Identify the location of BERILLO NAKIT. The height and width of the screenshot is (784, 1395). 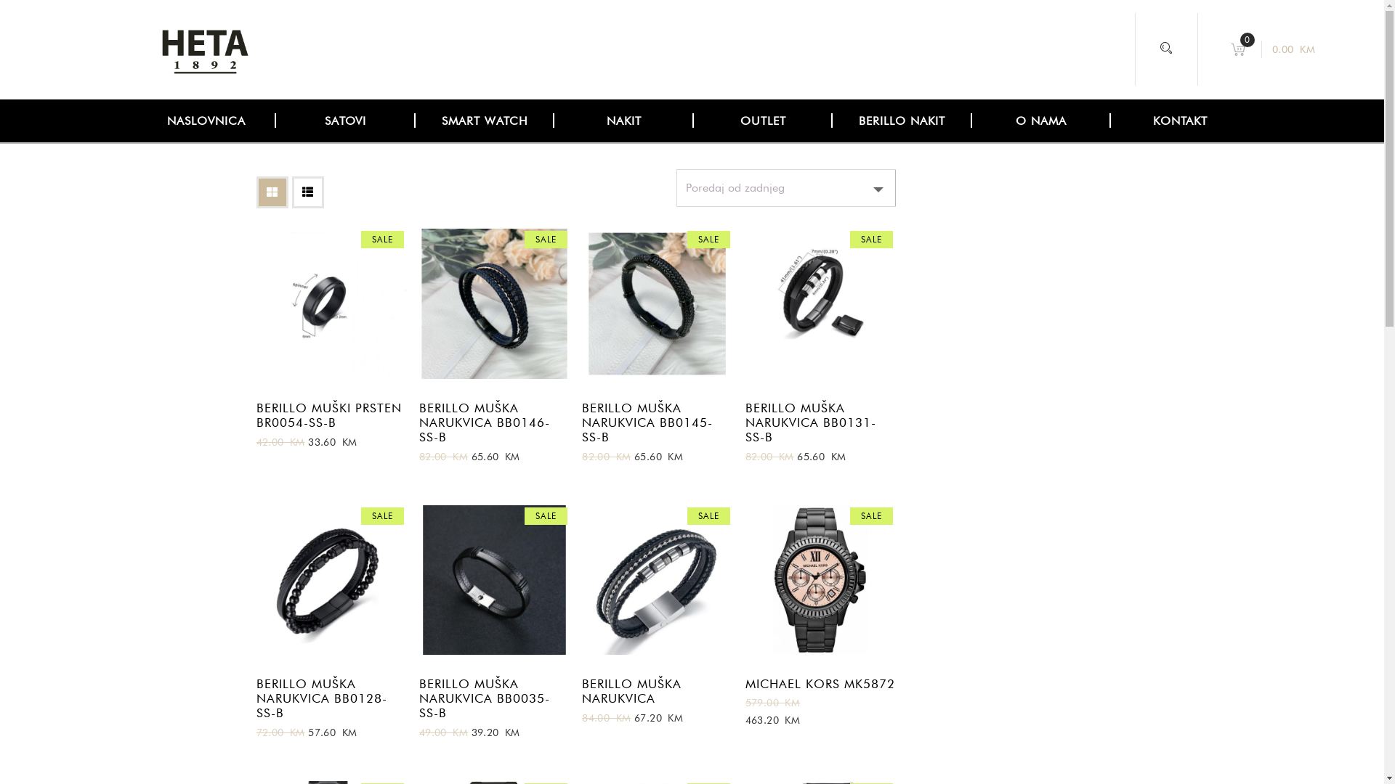
(902, 121).